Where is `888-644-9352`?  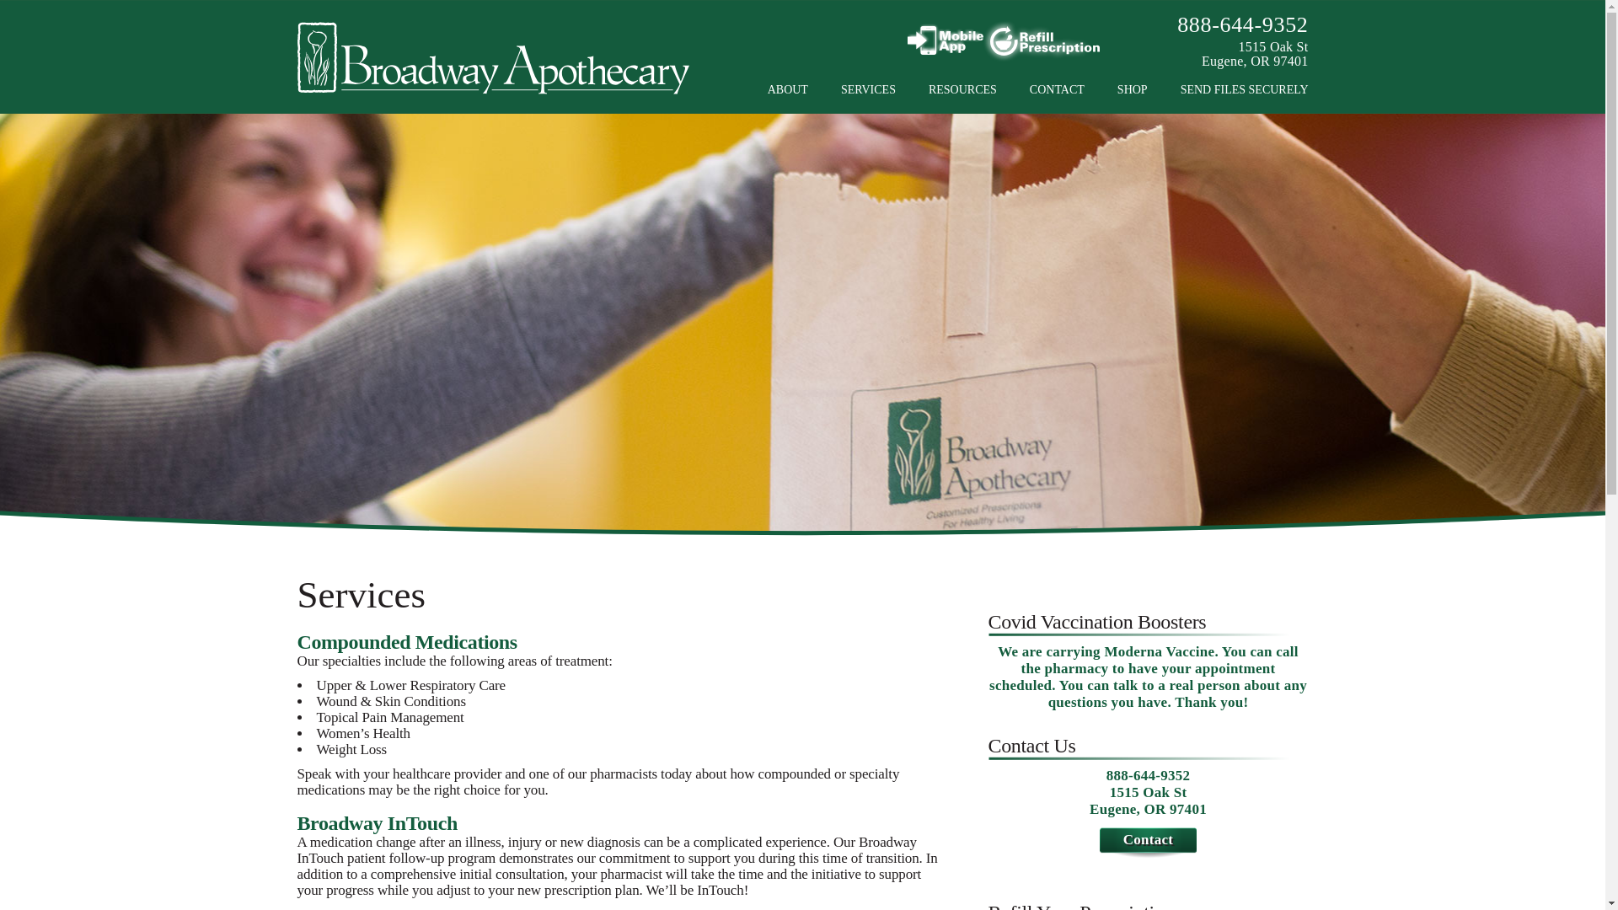
888-644-9352 is located at coordinates (1242, 25).